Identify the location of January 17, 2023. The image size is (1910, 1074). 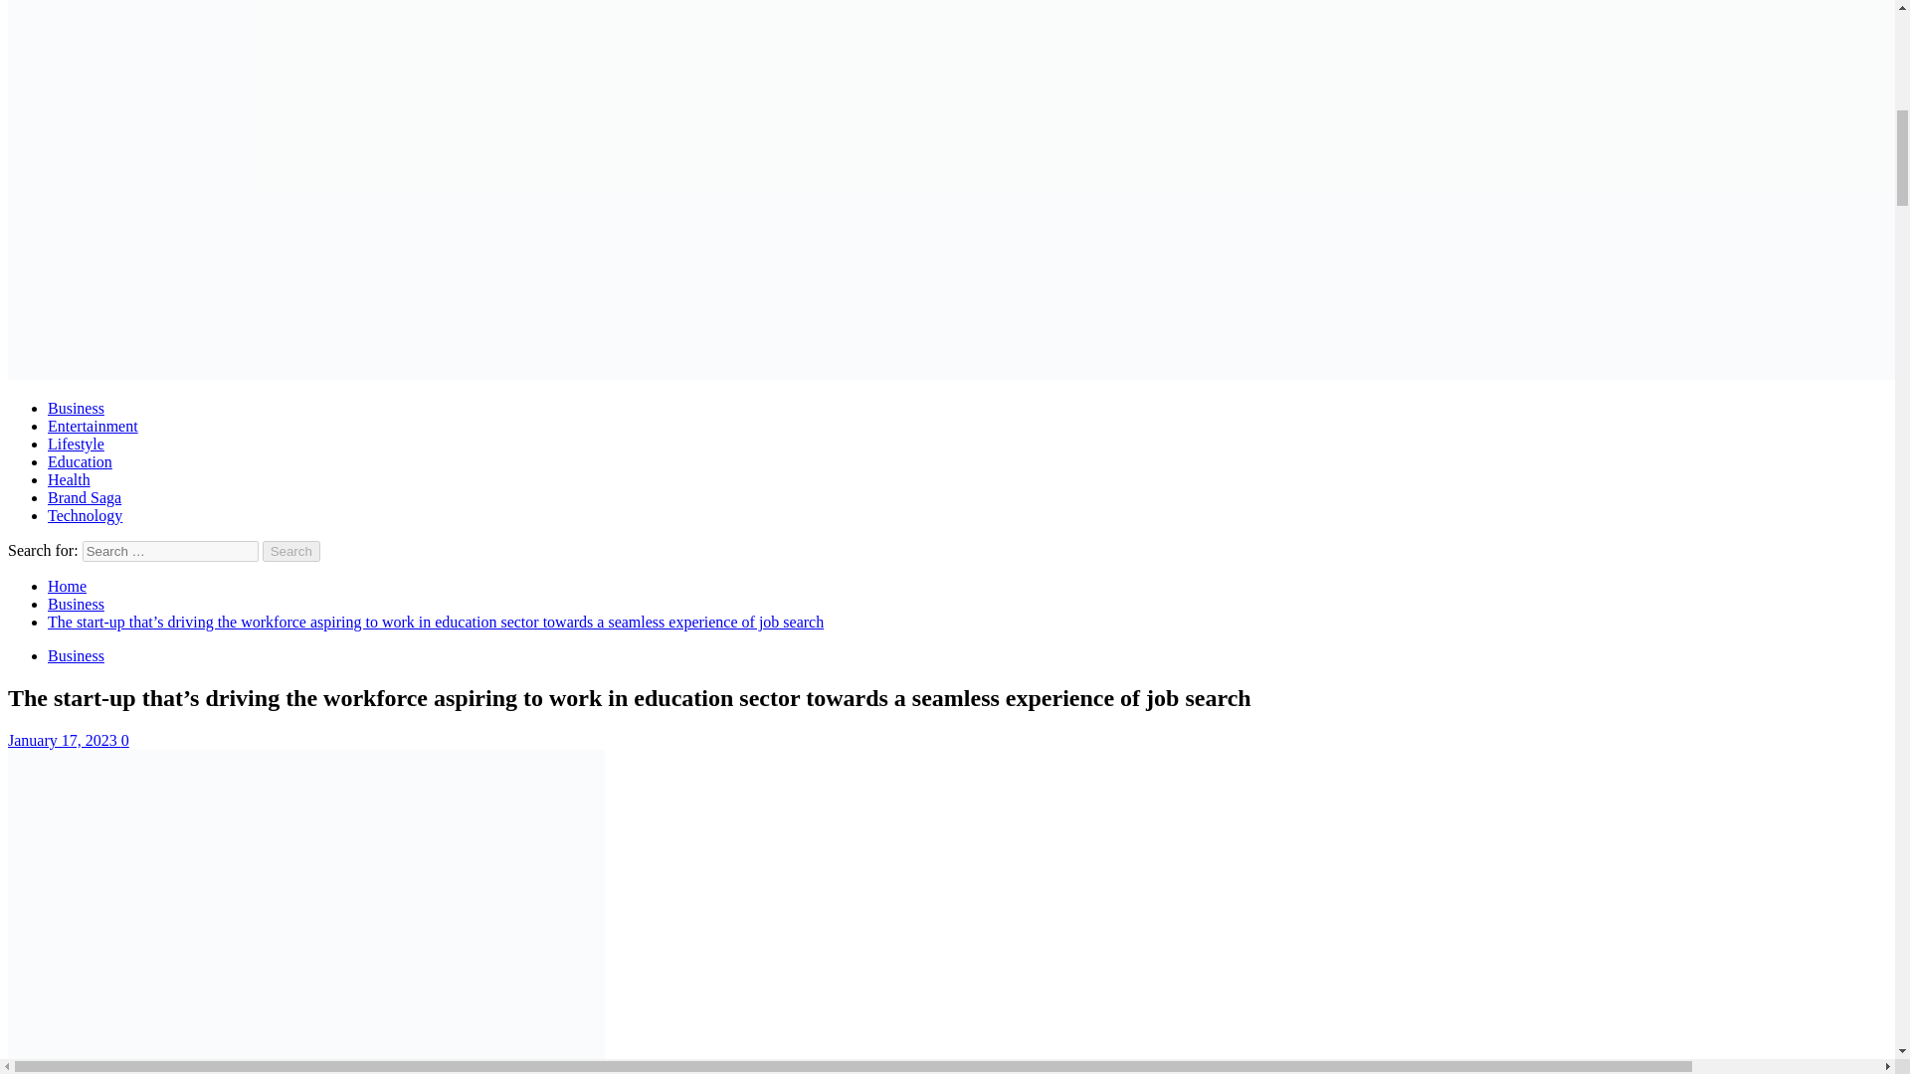
(64, 740).